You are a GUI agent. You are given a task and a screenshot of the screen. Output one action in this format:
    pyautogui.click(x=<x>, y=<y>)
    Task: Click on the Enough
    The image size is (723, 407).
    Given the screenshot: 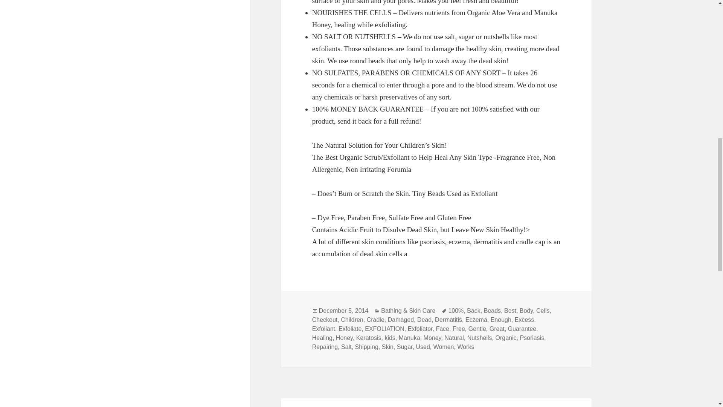 What is the action you would take?
    pyautogui.click(x=501, y=320)
    